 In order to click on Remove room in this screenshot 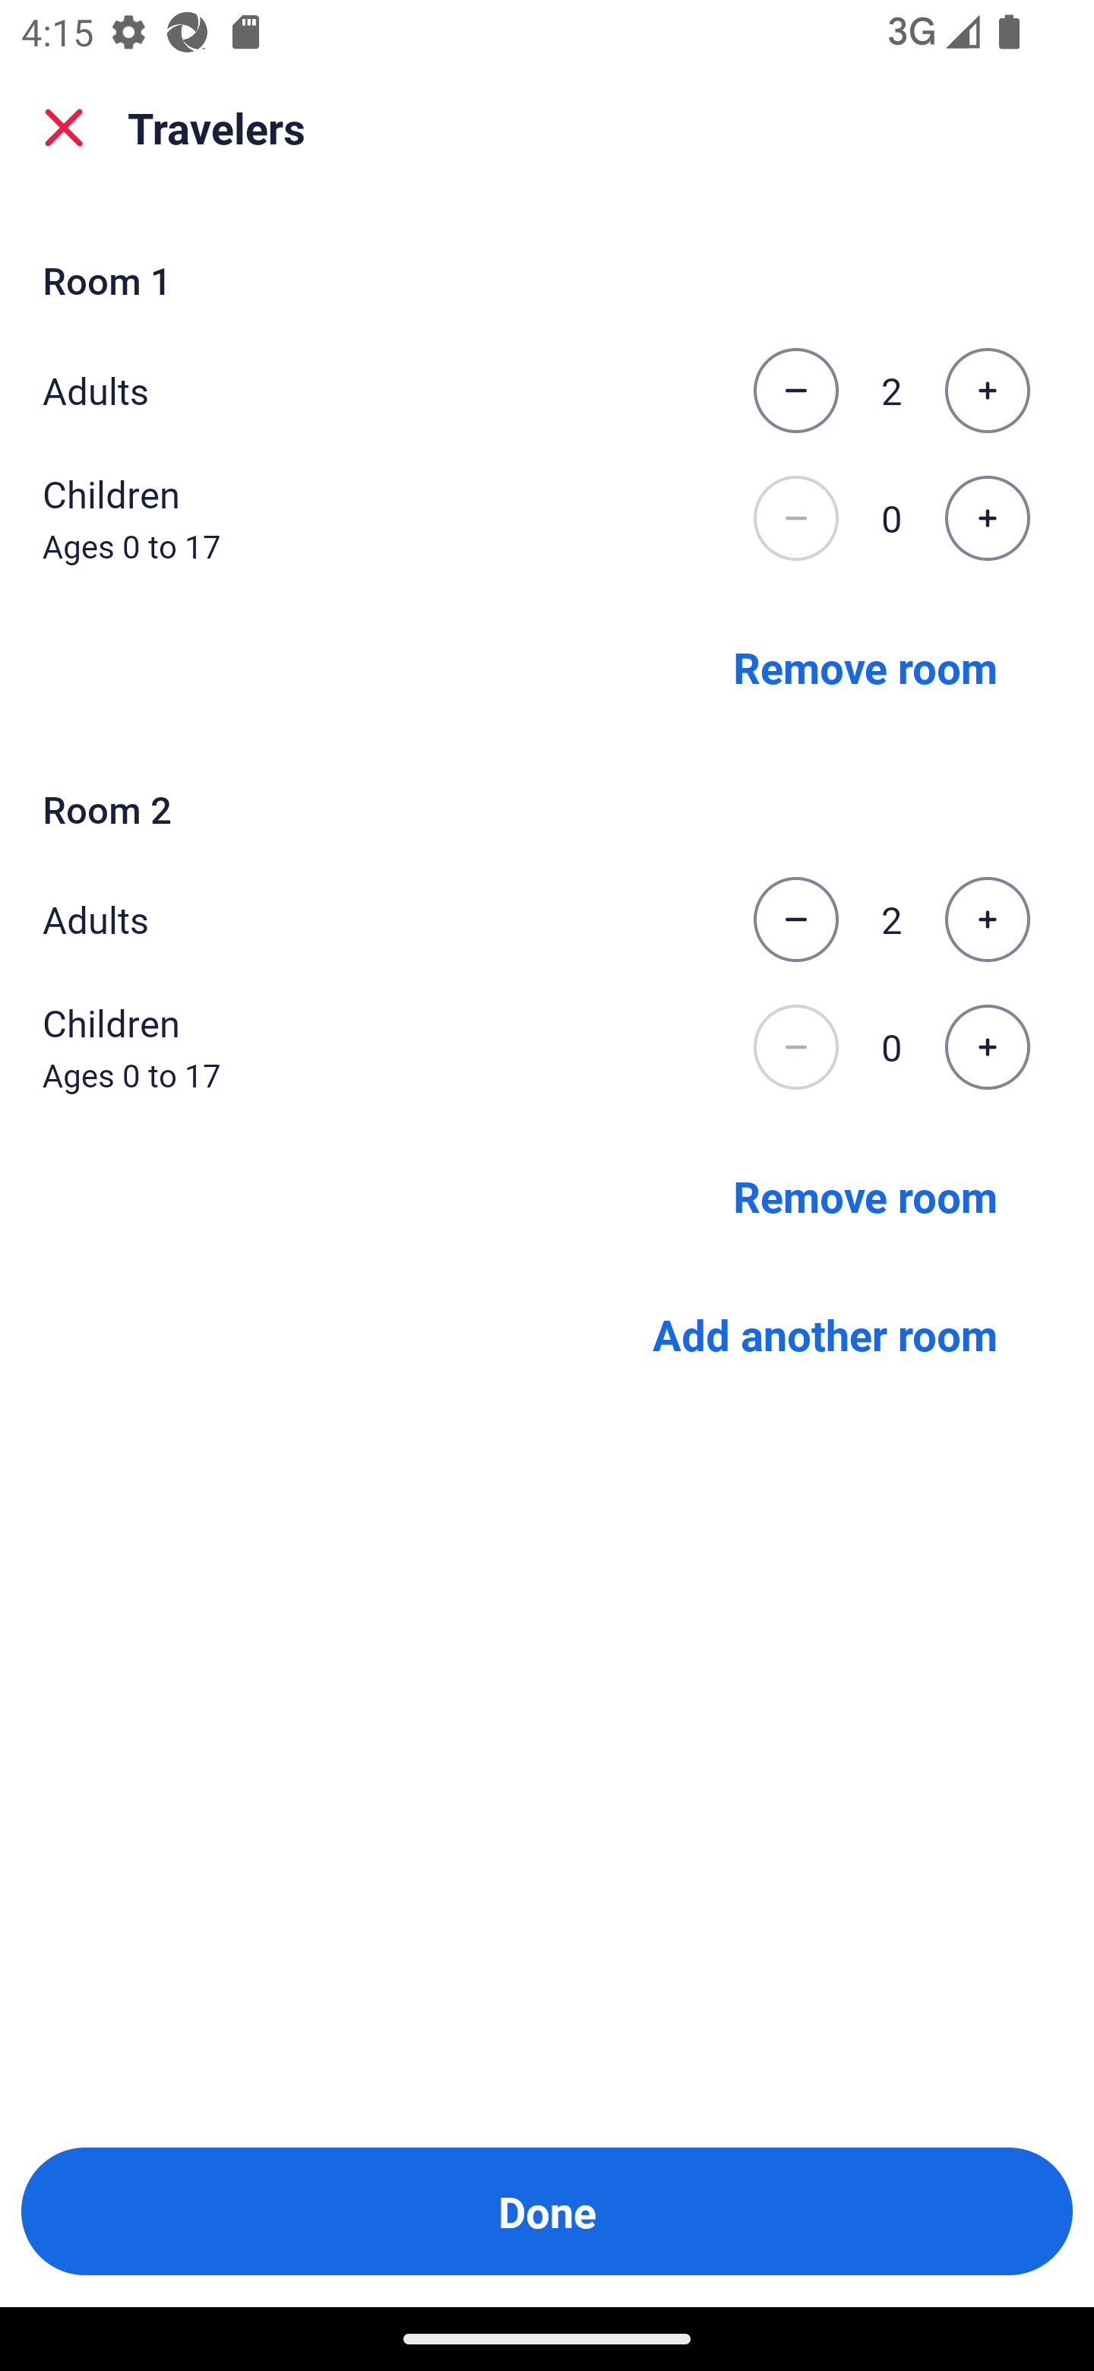, I will do `click(865, 1196)`.